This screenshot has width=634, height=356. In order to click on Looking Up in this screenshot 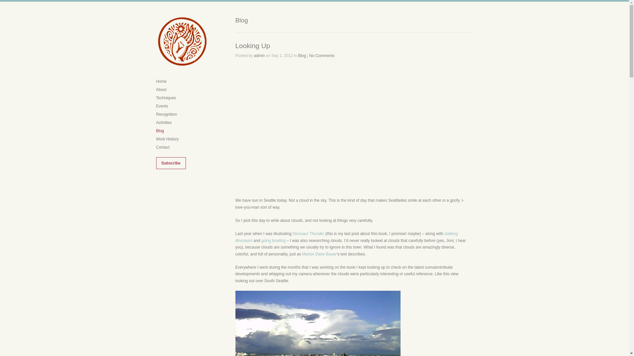, I will do `click(252, 45)`.